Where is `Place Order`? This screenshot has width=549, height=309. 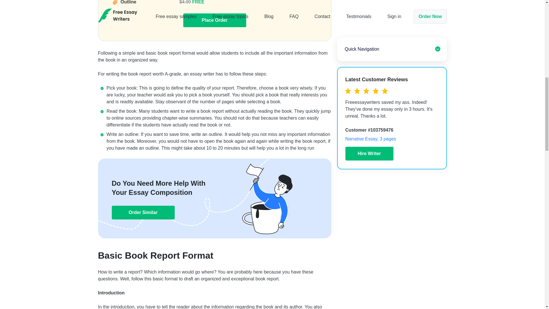 Place Order is located at coordinates (214, 20).